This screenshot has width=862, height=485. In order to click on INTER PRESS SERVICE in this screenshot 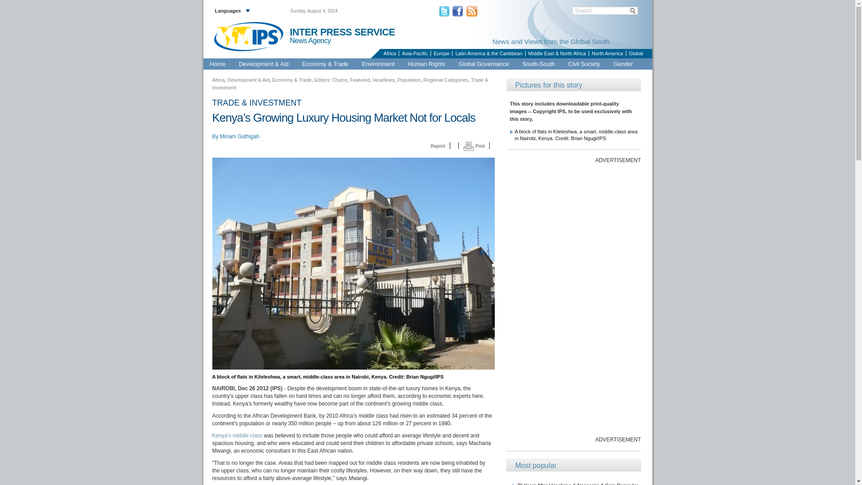, I will do `click(342, 32)`.